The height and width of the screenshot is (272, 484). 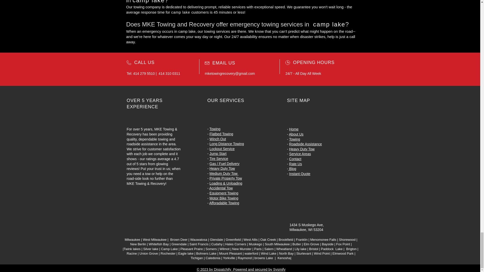 What do you see at coordinates (180, 12) in the screenshot?
I see `camp lake` at bounding box center [180, 12].